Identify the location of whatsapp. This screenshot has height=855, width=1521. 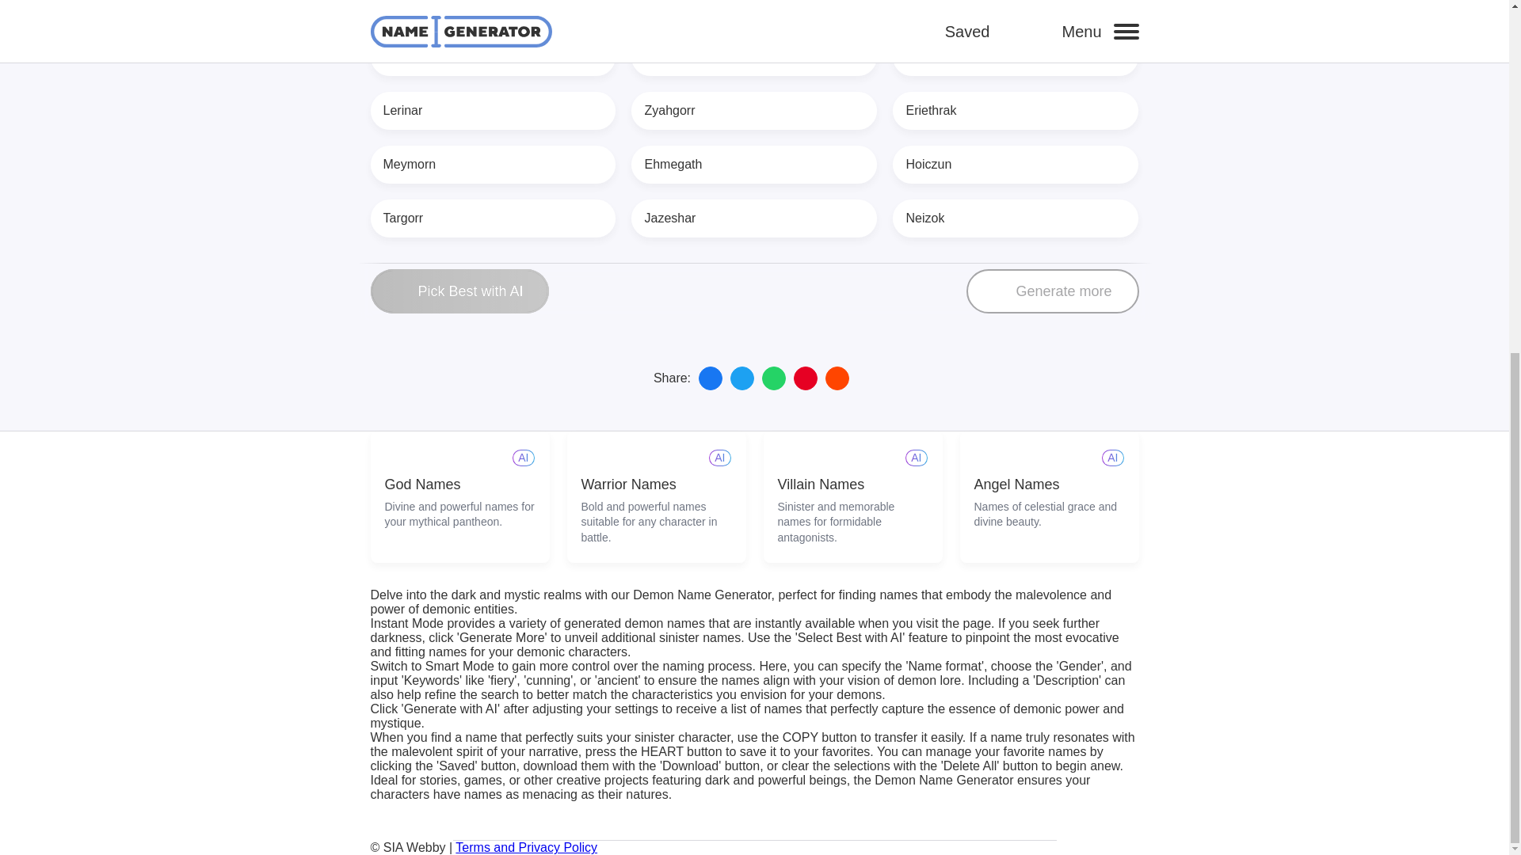
(773, 378).